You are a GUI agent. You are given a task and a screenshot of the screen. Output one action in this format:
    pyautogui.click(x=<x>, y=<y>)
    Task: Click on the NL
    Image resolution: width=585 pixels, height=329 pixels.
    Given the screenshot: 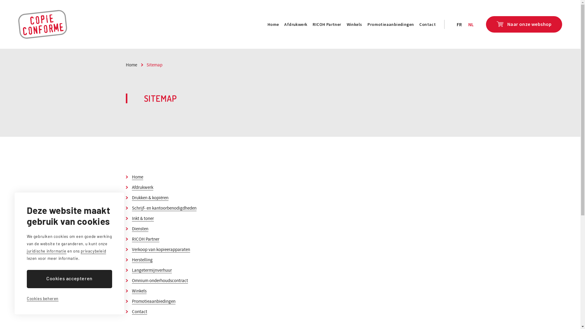 What is the action you would take?
    pyautogui.click(x=471, y=24)
    